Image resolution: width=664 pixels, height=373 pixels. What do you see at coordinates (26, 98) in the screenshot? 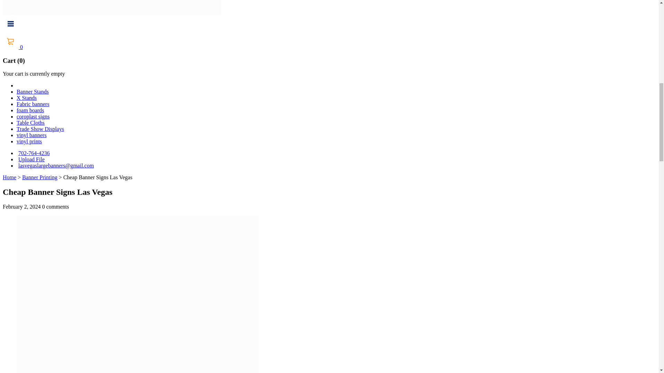
I see `X Stands` at bounding box center [26, 98].